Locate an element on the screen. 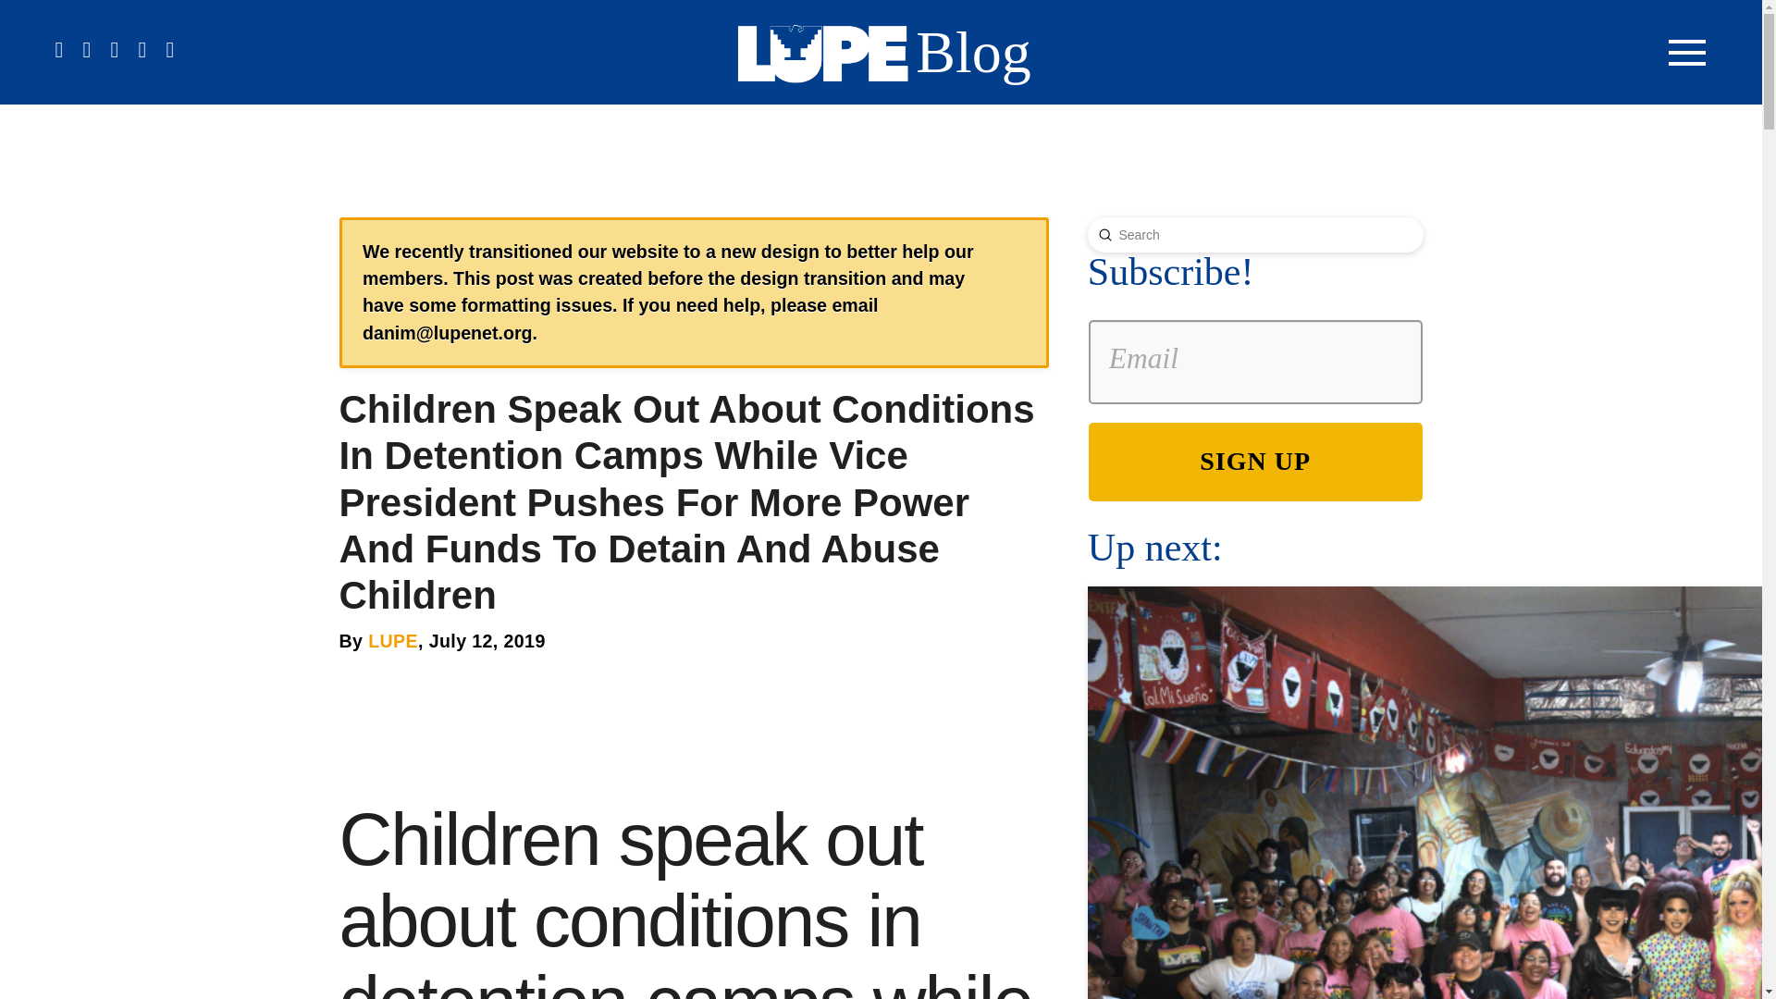 Image resolution: width=1776 pixels, height=999 pixels. Blog is located at coordinates (973, 52).